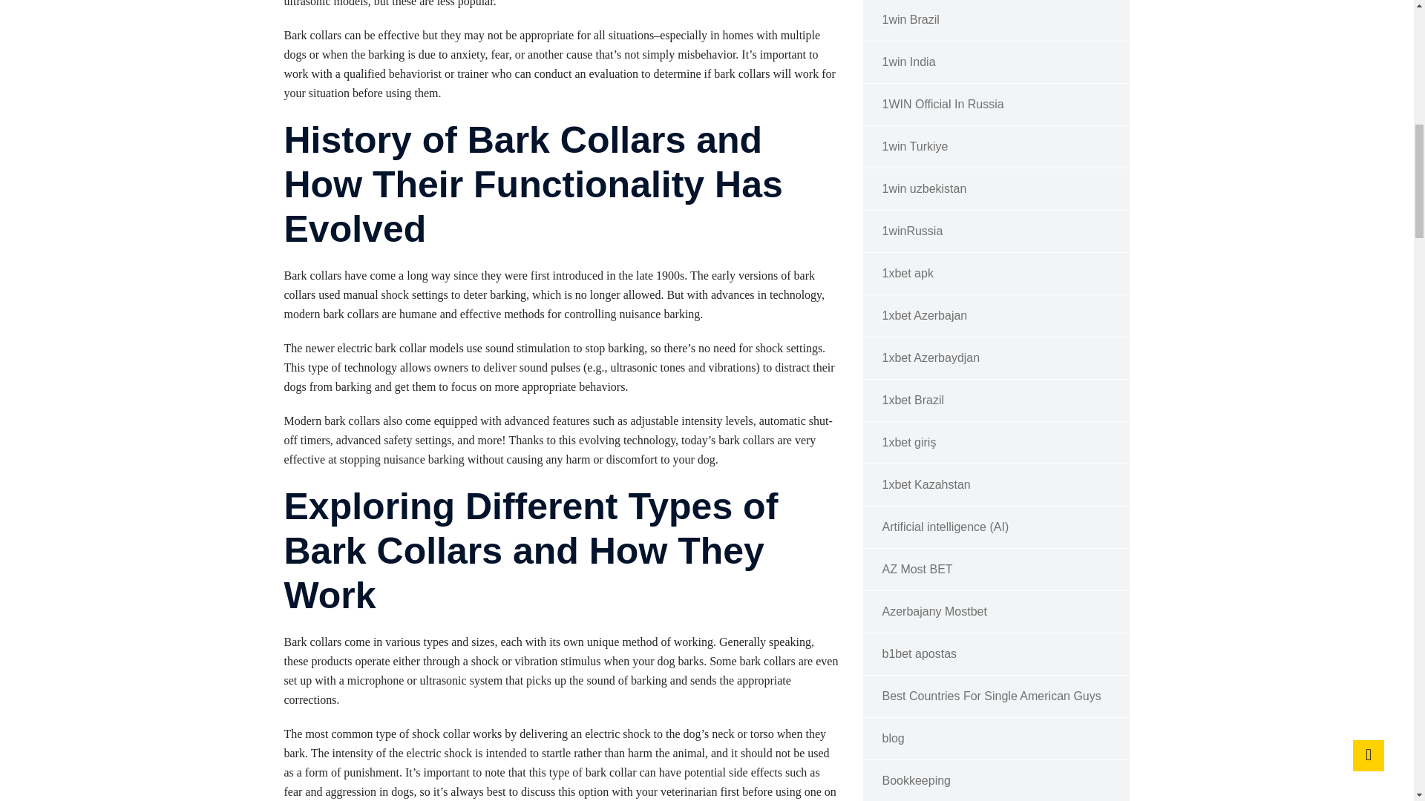 The width and height of the screenshot is (1425, 801). What do you see at coordinates (996, 316) in the screenshot?
I see `1xbet Azerbajan` at bounding box center [996, 316].